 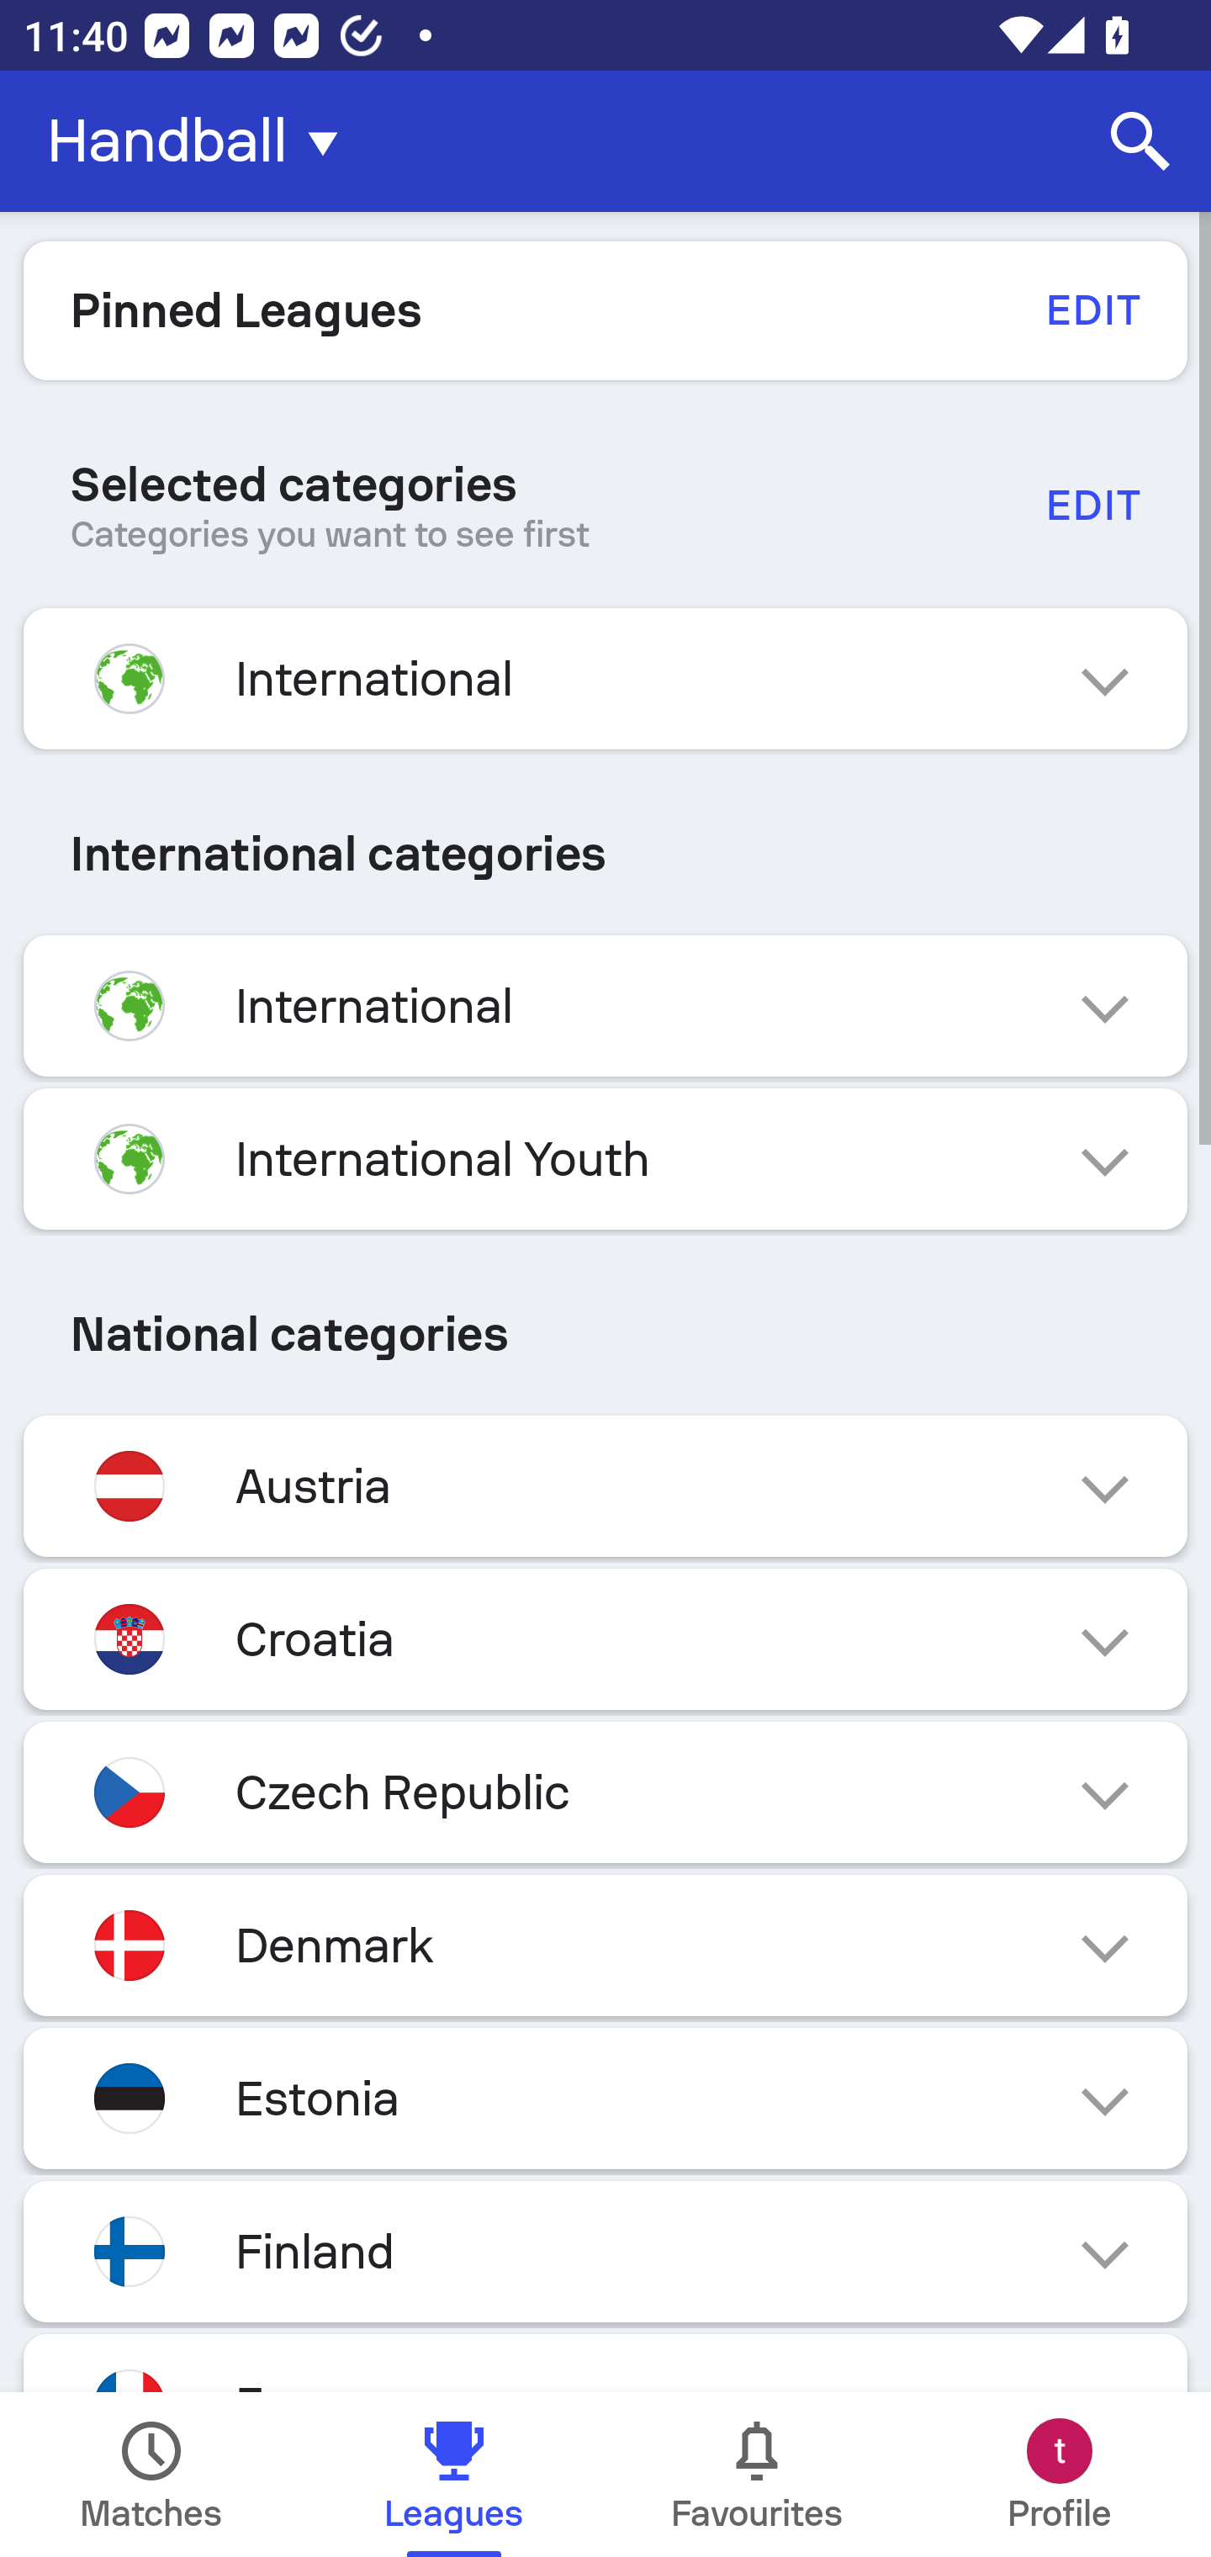 I want to click on EDIT, so click(x=1092, y=505).